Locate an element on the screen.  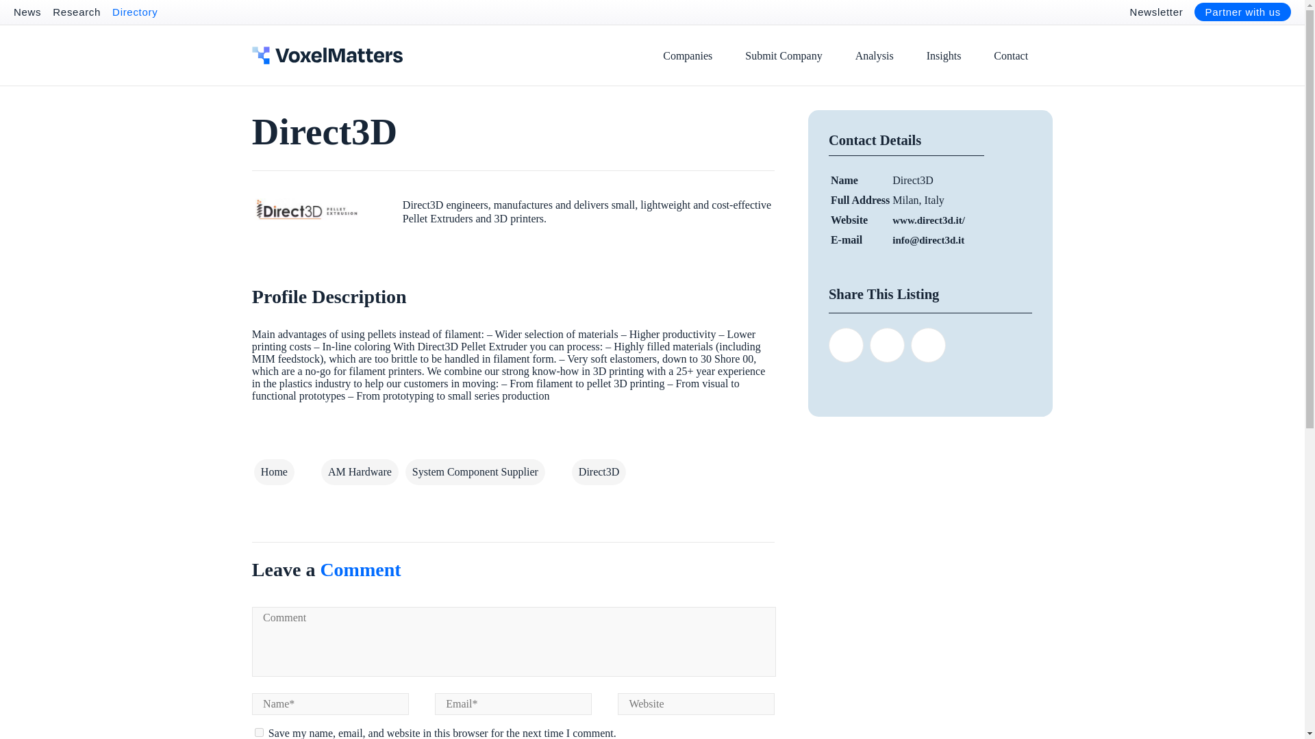
Insights is located at coordinates (944, 55).